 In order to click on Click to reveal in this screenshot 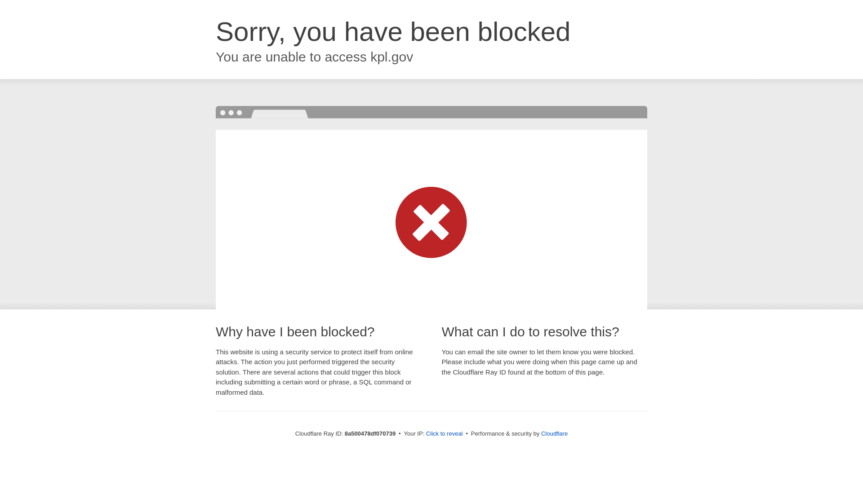, I will do `click(444, 434)`.